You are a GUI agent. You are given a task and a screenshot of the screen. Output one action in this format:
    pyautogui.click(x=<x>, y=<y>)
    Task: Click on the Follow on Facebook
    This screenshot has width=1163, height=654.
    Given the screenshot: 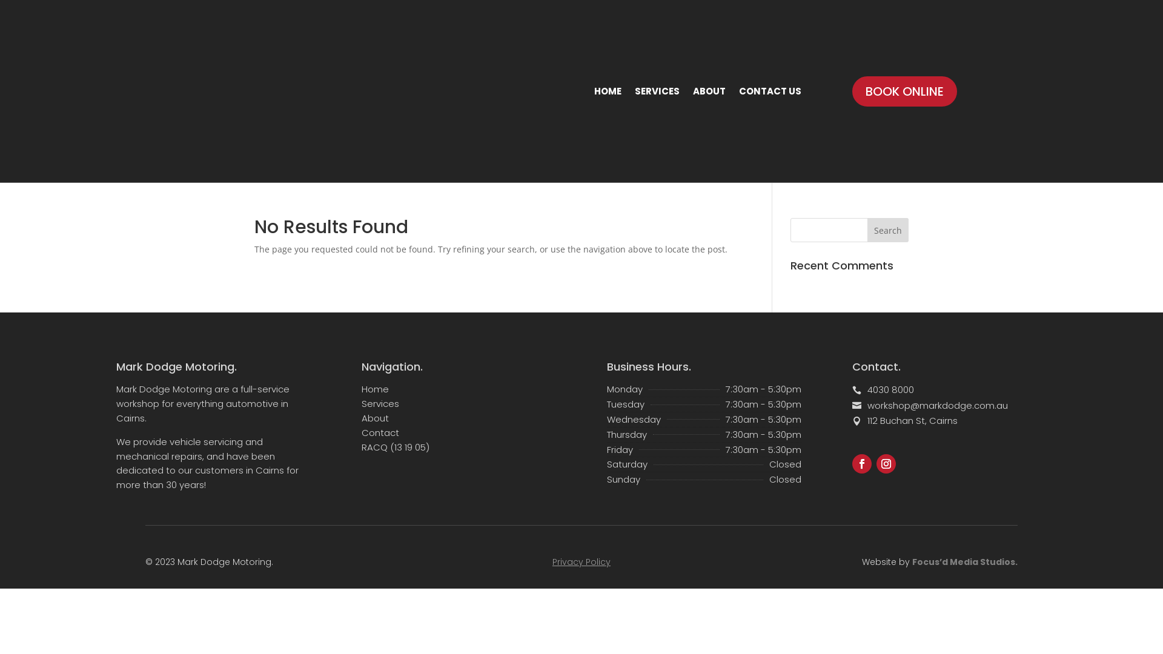 What is the action you would take?
    pyautogui.click(x=862, y=464)
    